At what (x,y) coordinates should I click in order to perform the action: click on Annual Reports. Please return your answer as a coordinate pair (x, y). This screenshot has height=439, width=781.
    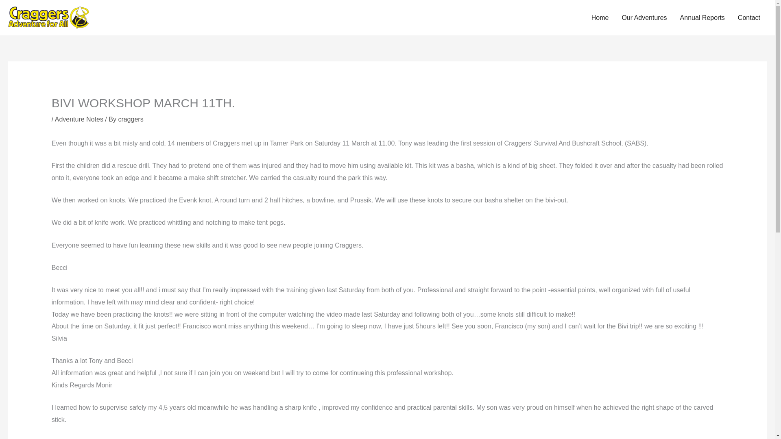
    Looking at the image, I should click on (702, 17).